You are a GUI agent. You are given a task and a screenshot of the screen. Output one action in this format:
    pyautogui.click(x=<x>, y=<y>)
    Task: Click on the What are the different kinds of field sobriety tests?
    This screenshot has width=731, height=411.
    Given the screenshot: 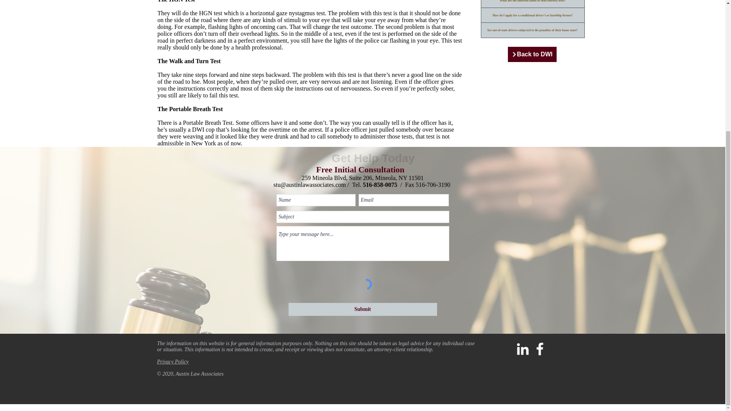 What is the action you would take?
    pyautogui.click(x=532, y=4)
    